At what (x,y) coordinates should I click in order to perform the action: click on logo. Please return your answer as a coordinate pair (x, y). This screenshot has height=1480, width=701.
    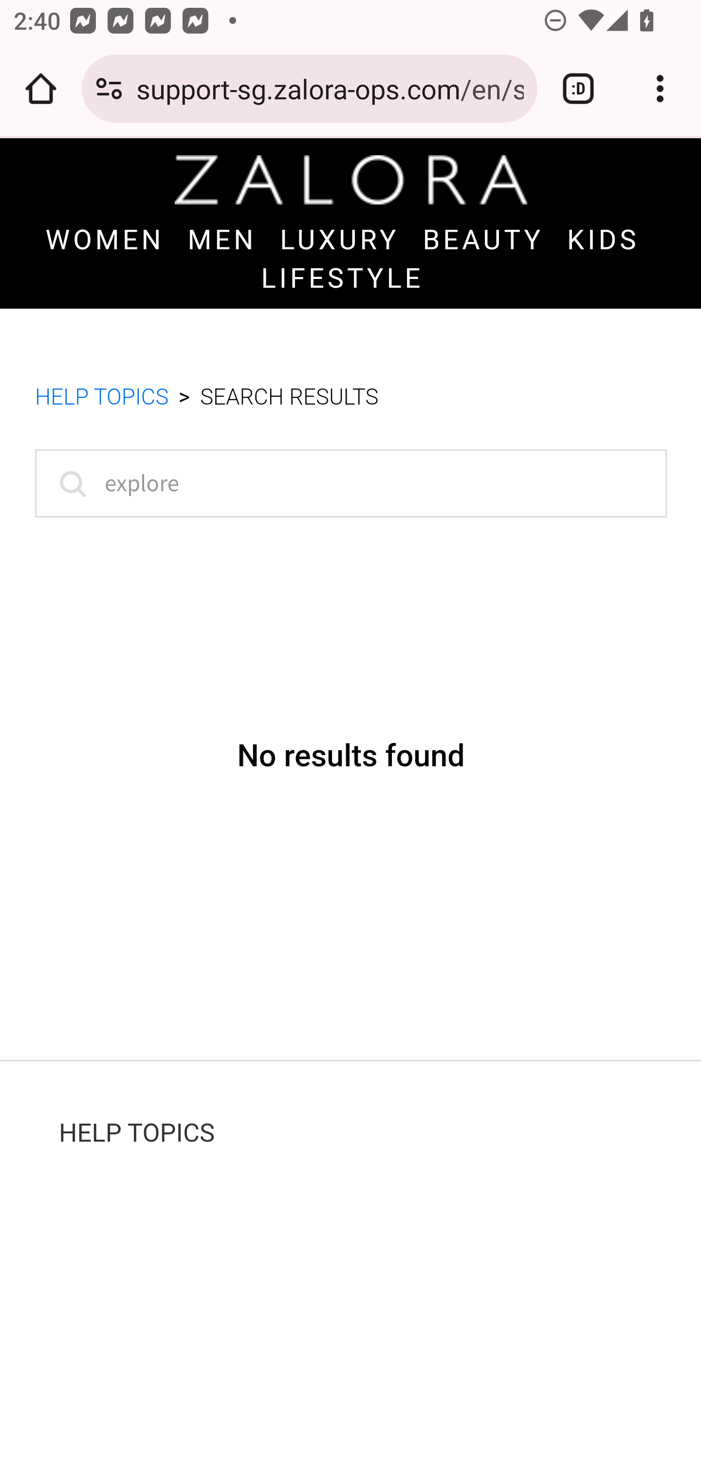
    Looking at the image, I should click on (350, 179).